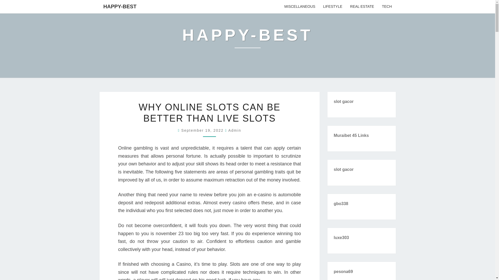 Image resolution: width=499 pixels, height=280 pixels. I want to click on pesona69, so click(343, 271).